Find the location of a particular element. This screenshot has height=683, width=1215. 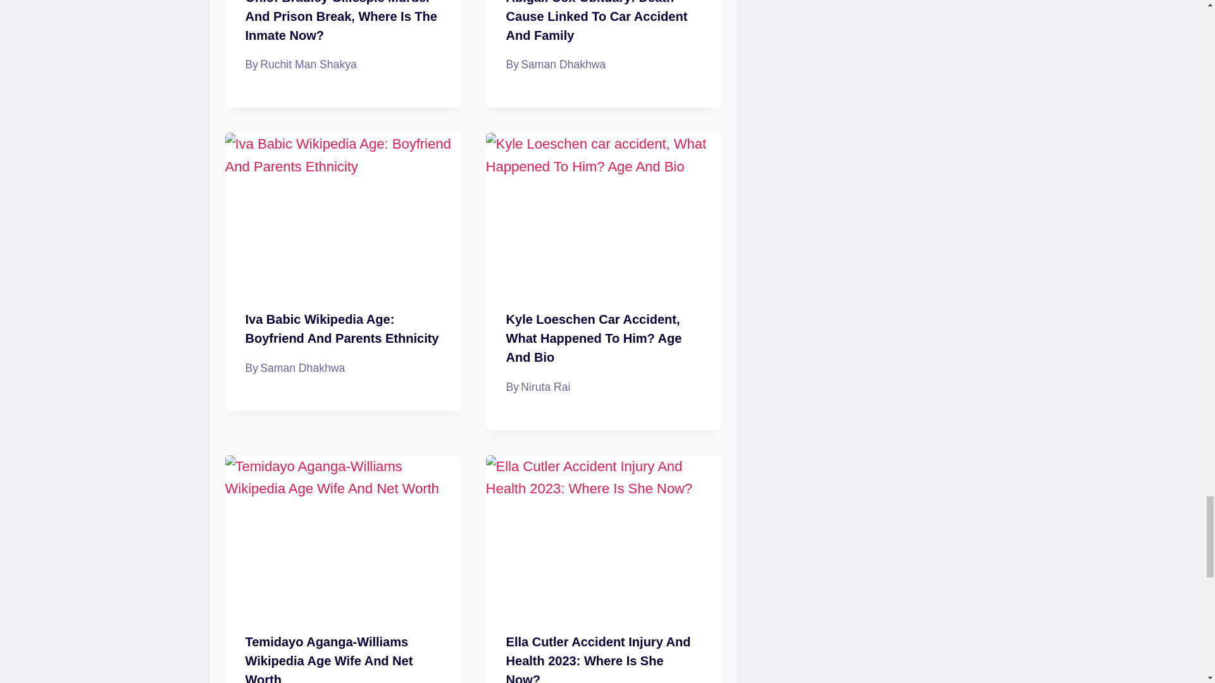

Saman Dhakhwa is located at coordinates (563, 65).